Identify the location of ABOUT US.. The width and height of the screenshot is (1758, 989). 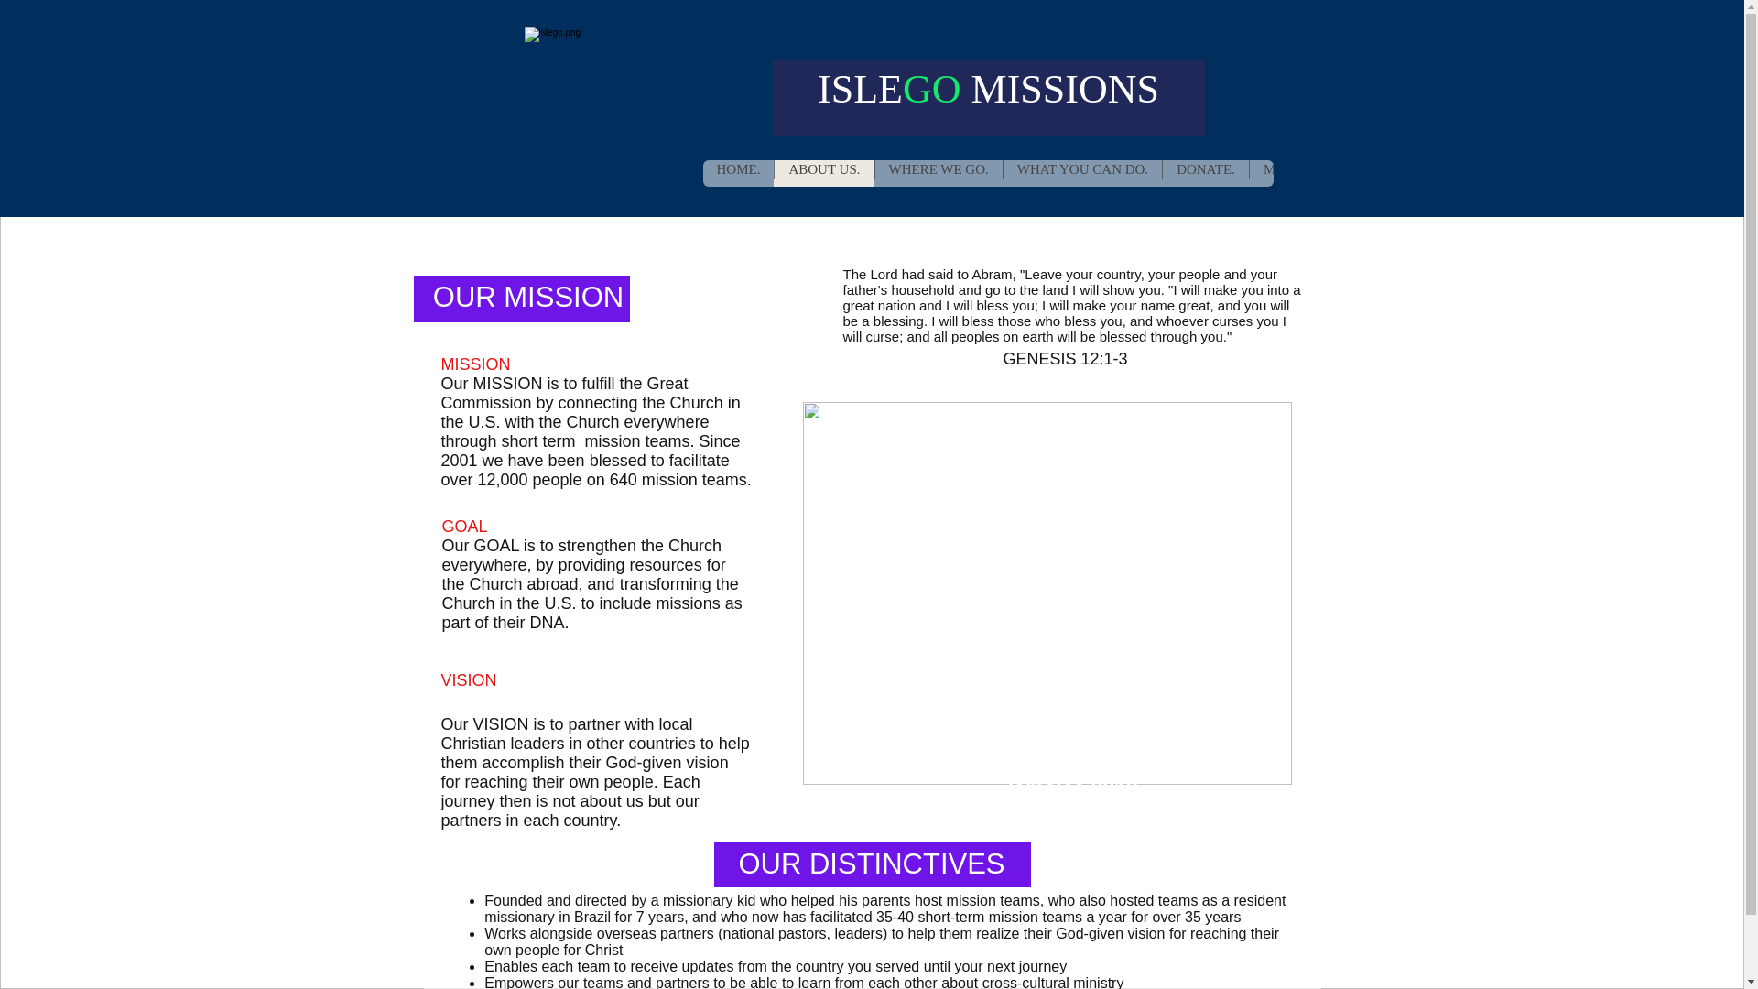
(823, 173).